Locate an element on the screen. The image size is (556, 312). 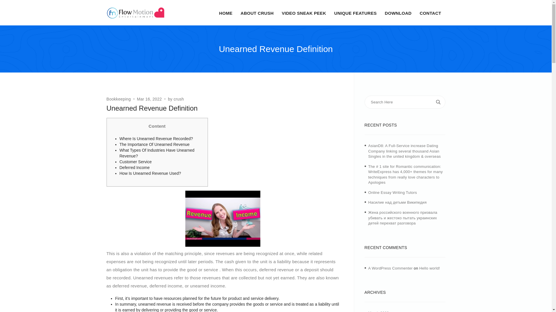
Customer Service is located at coordinates (135, 162).